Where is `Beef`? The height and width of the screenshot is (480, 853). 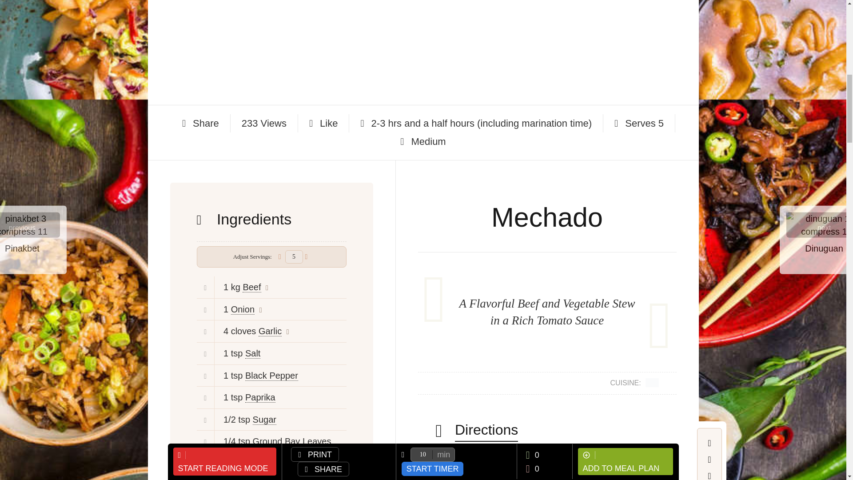 Beef is located at coordinates (251, 287).